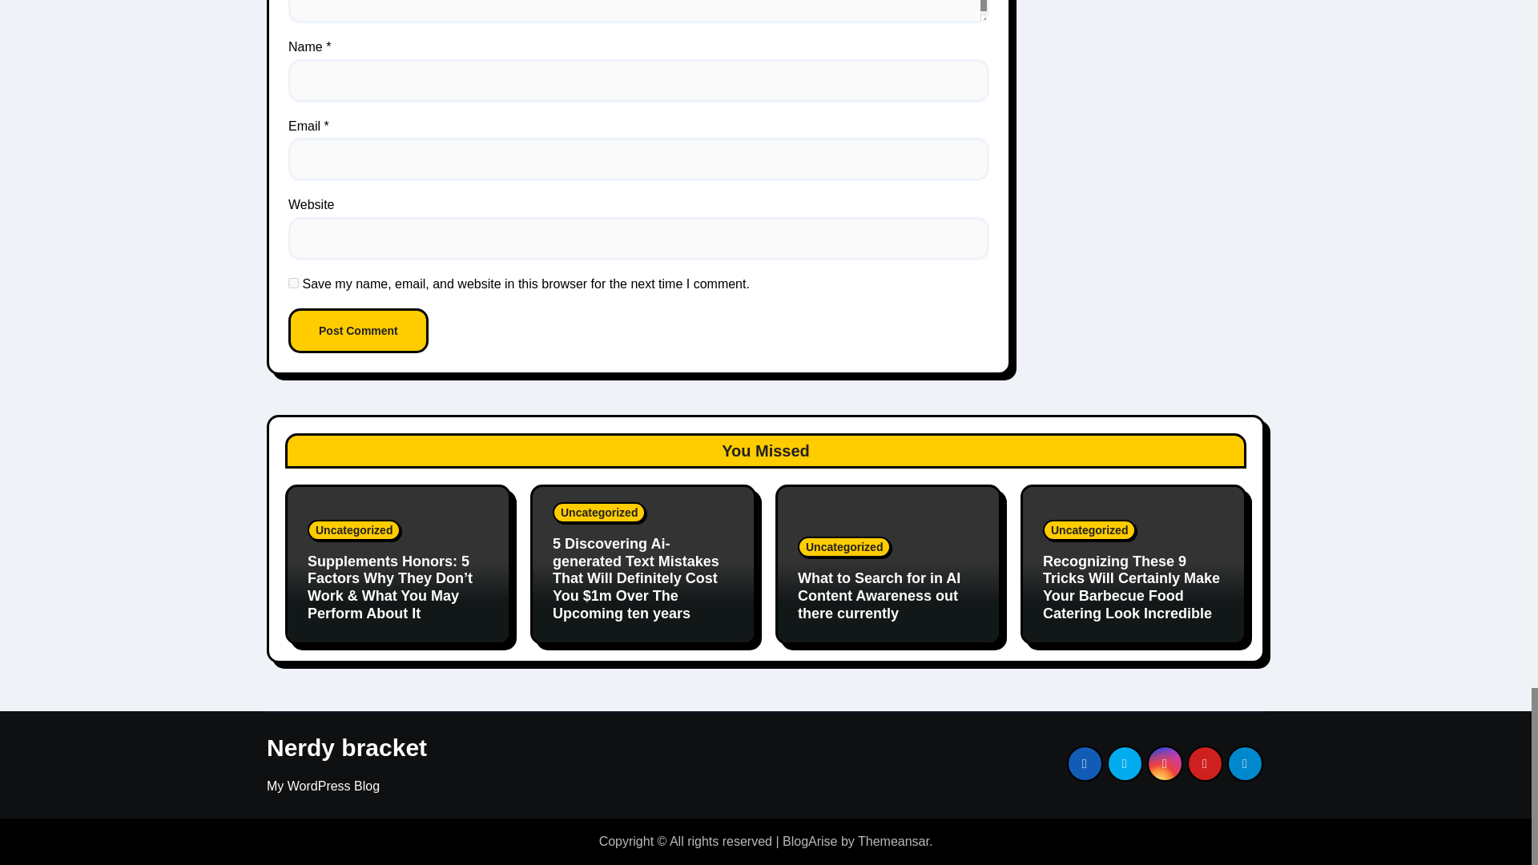  Describe the element at coordinates (359, 330) in the screenshot. I see `Post Comment` at that location.